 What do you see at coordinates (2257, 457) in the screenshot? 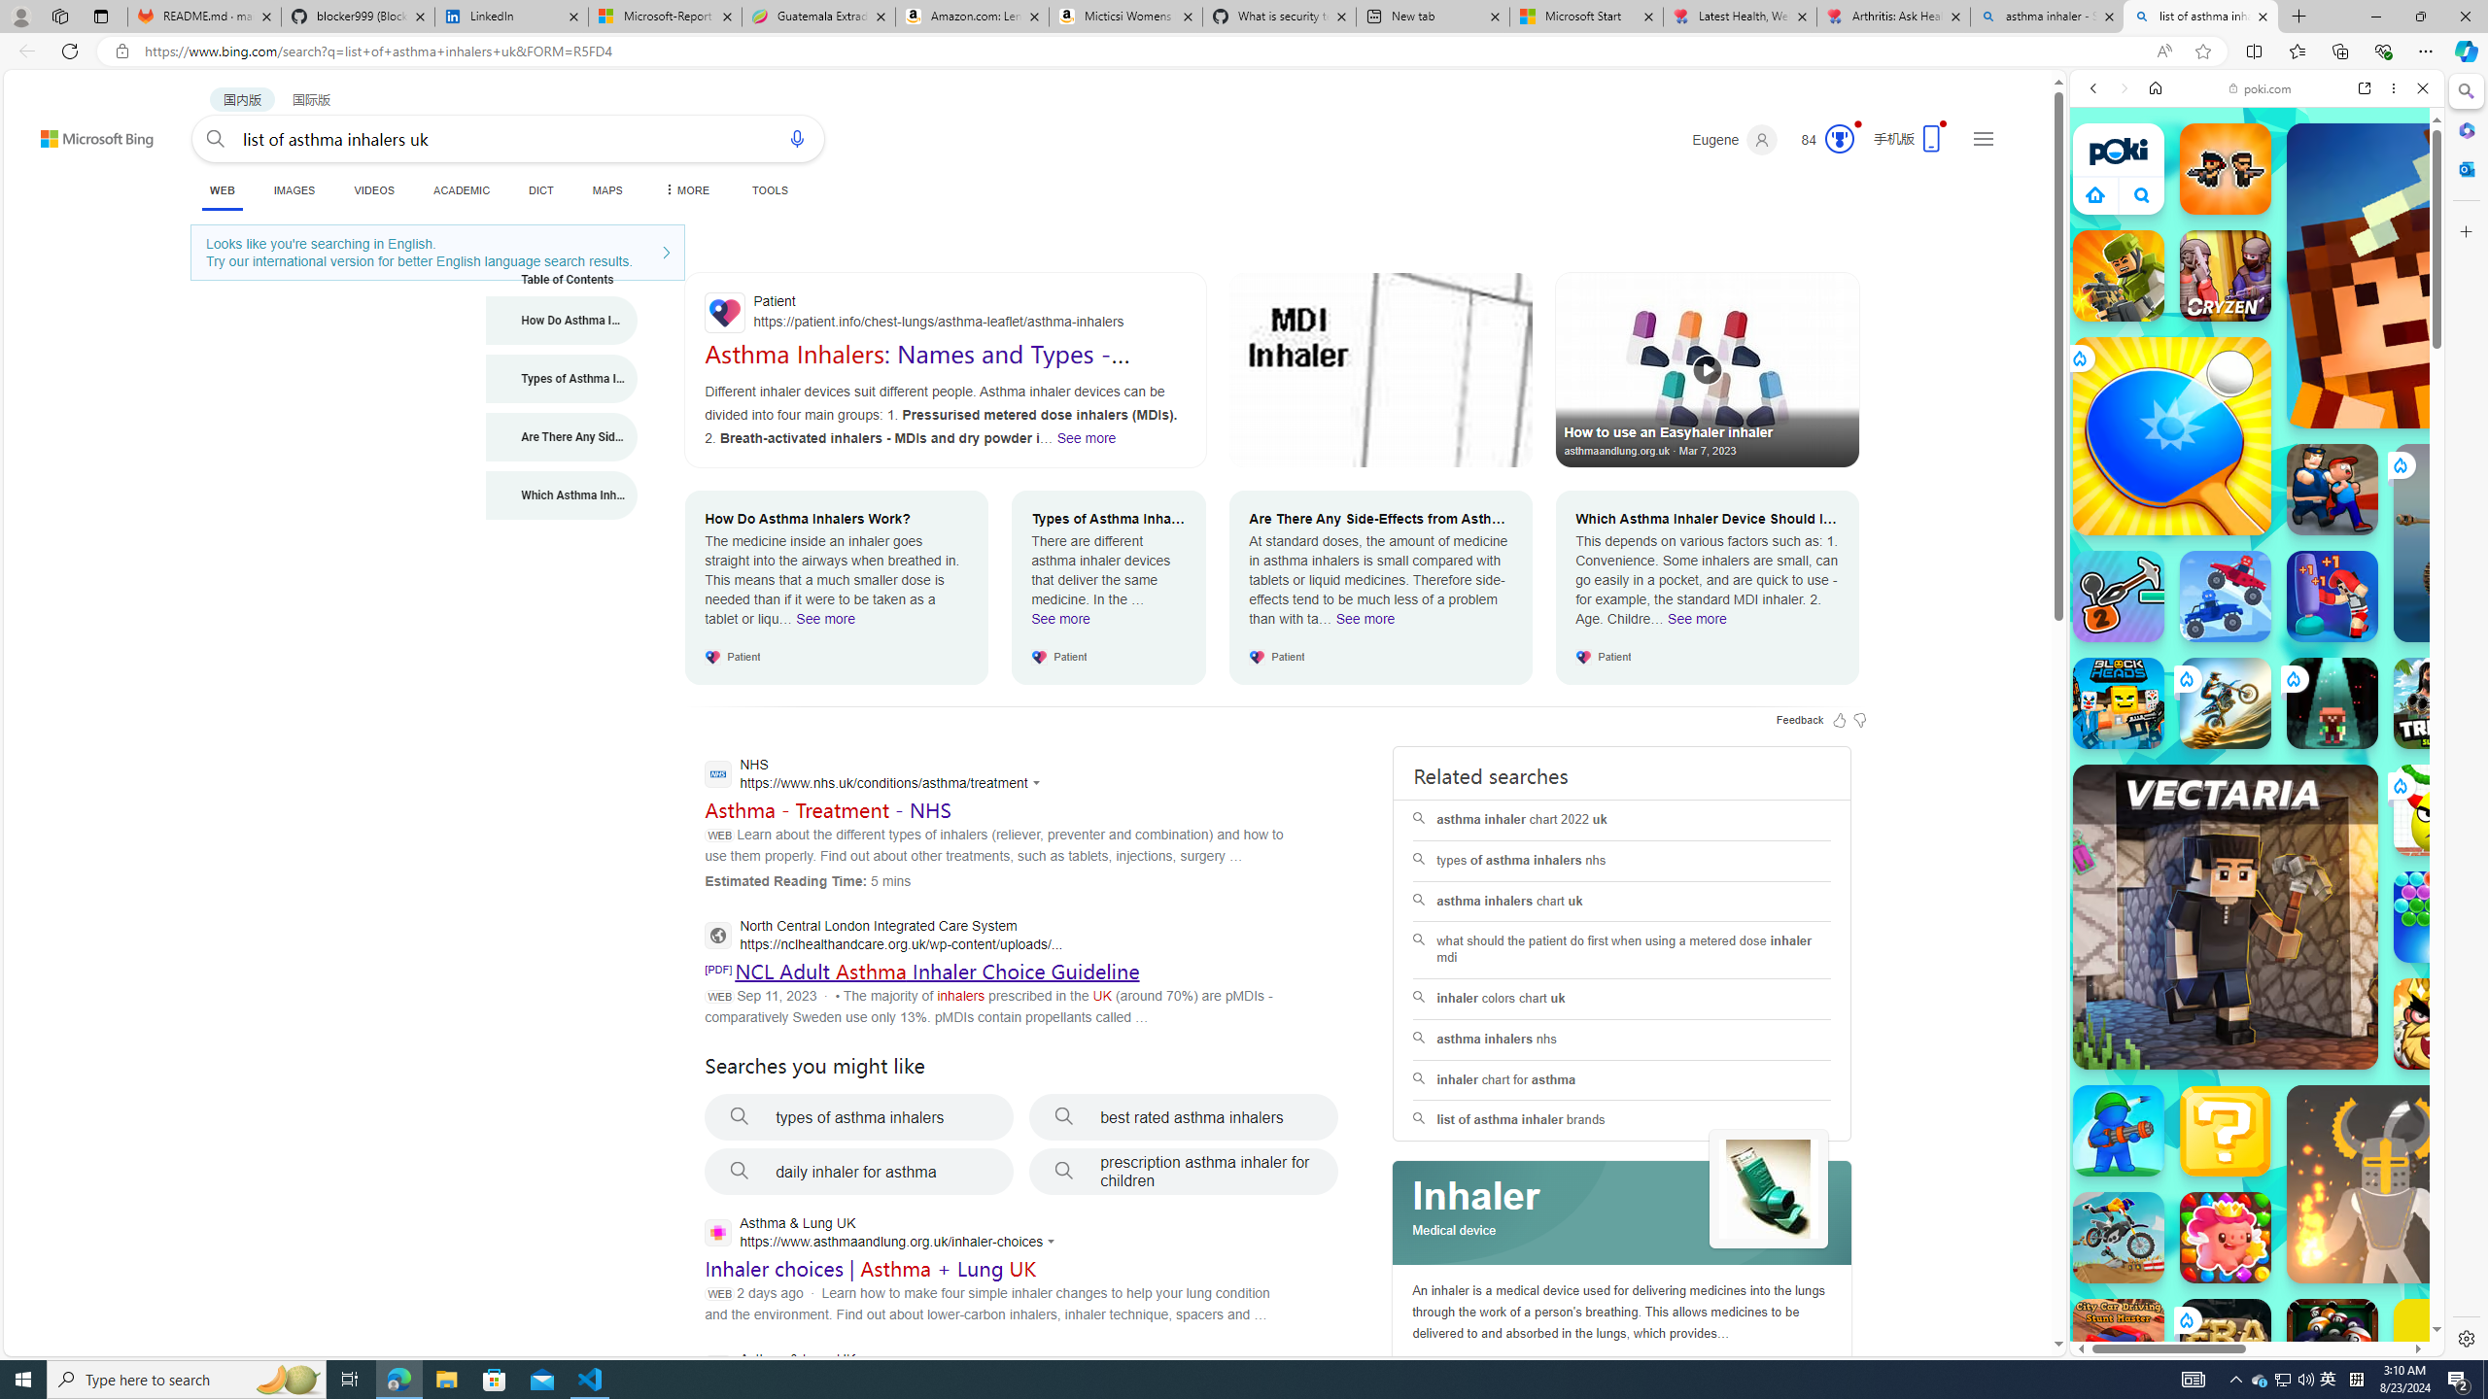
I see `Car Games` at bounding box center [2257, 457].